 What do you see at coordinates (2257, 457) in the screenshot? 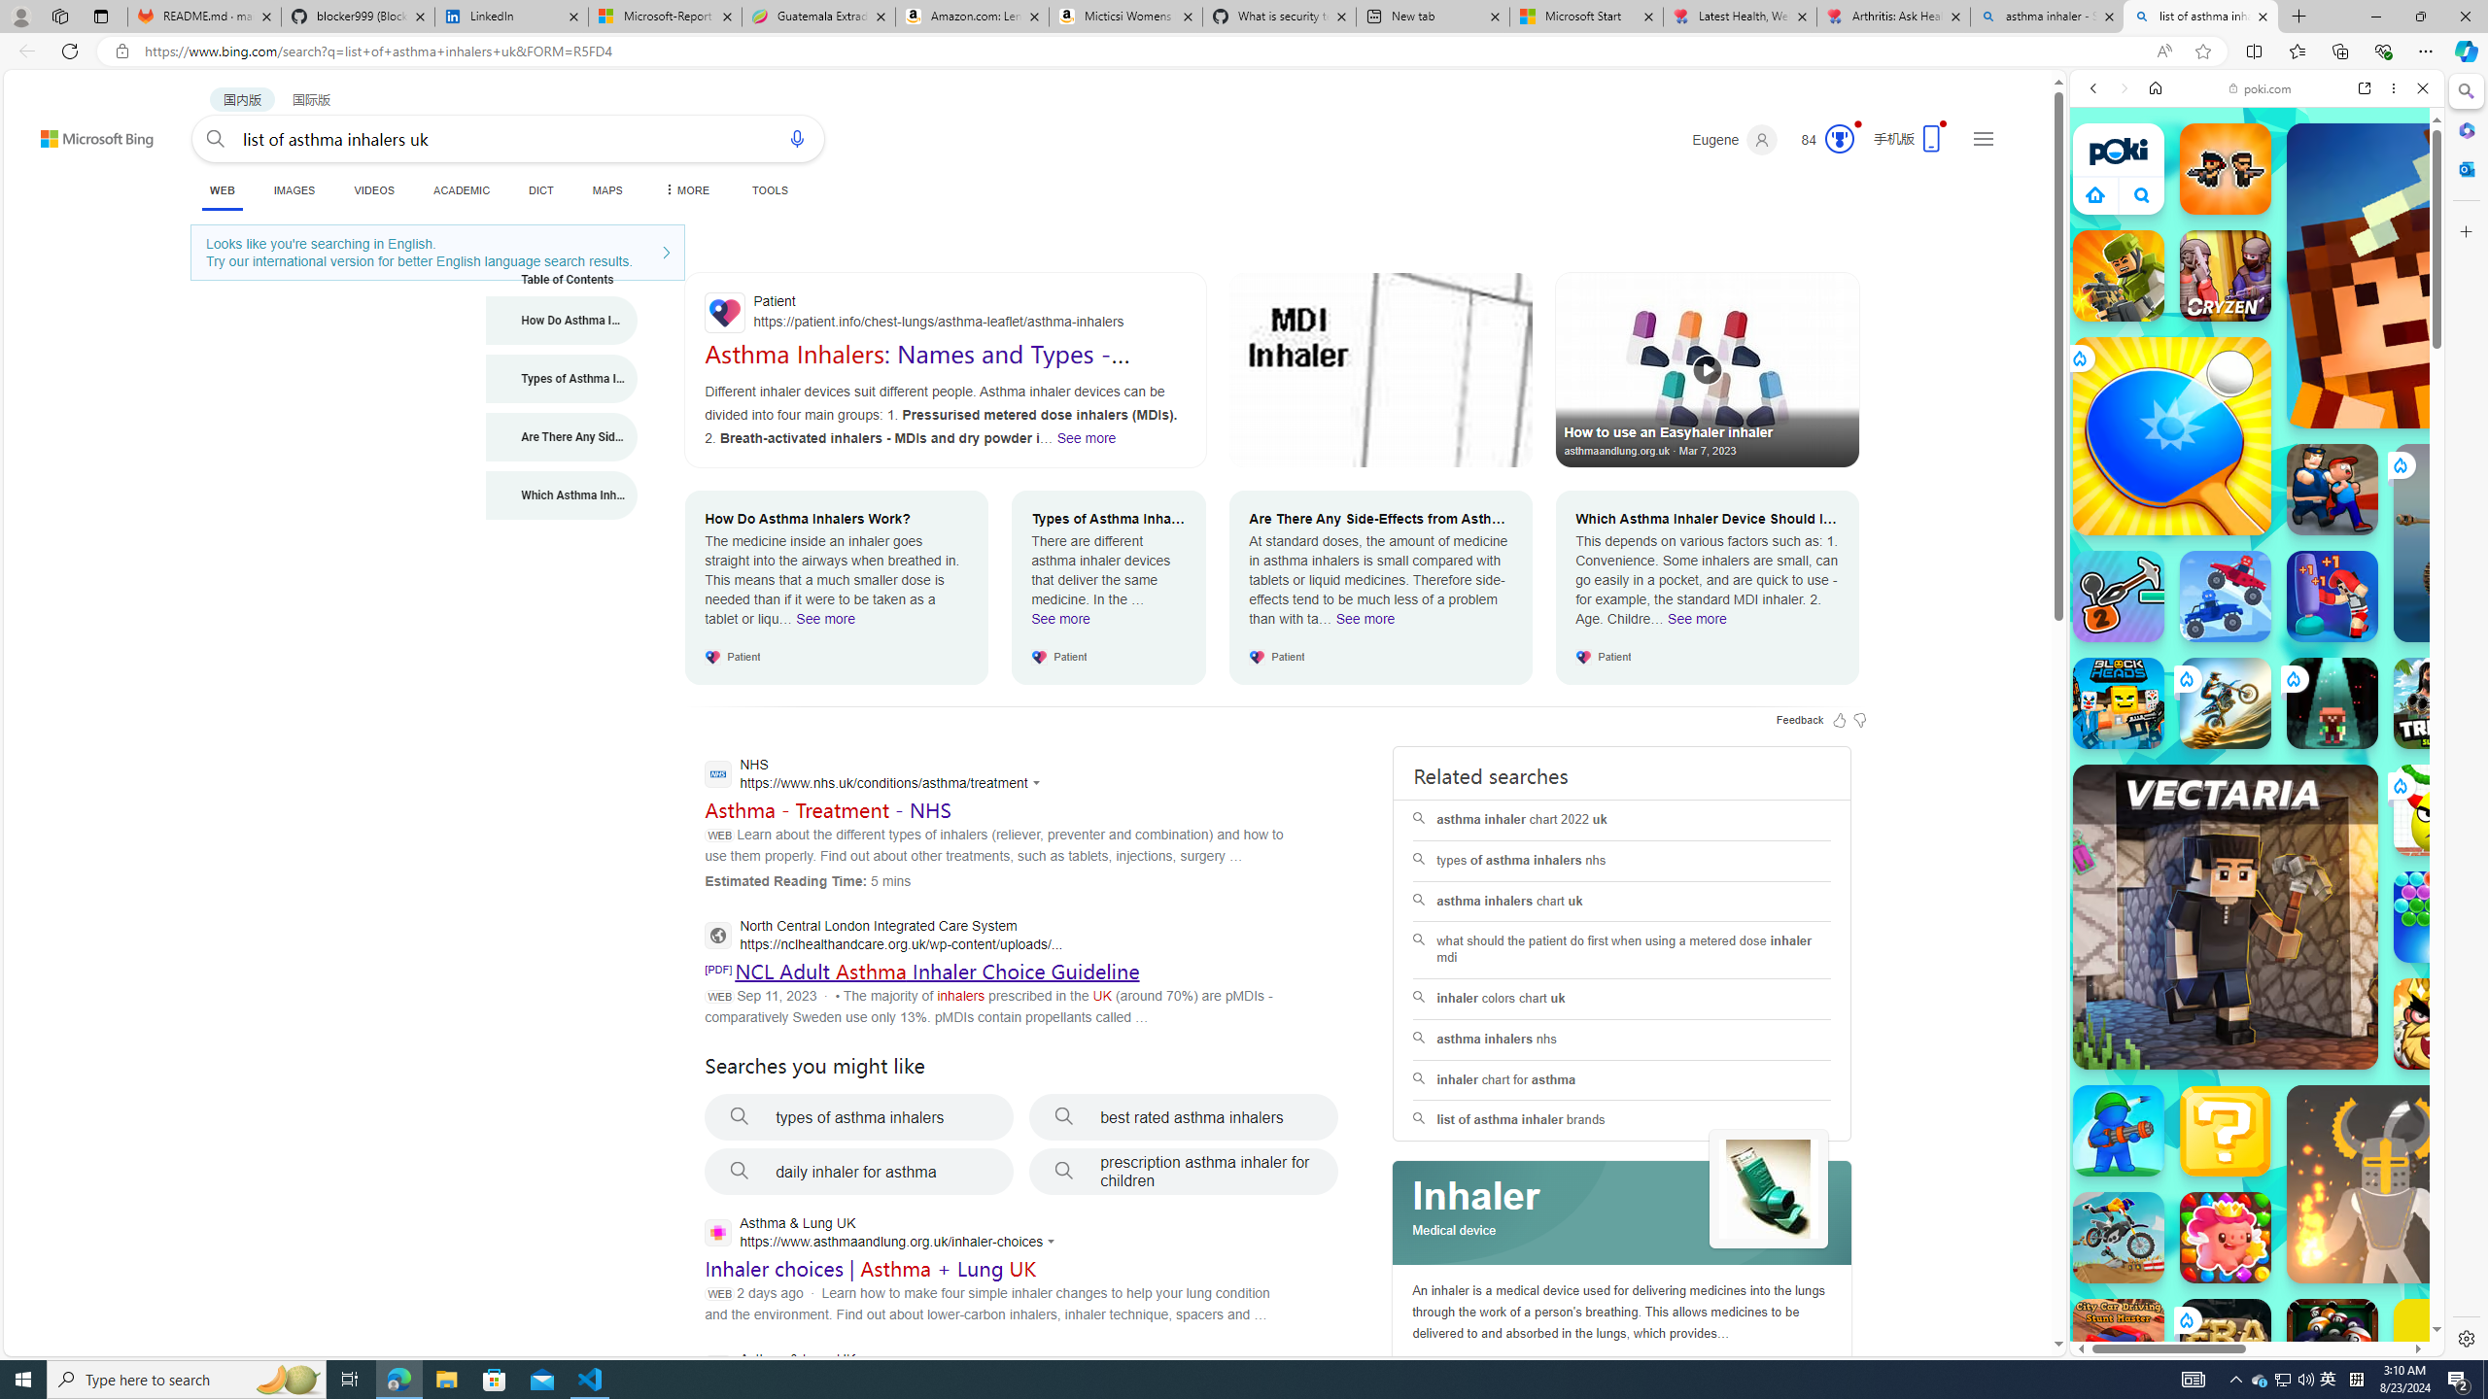
I see `Car Games` at bounding box center [2257, 457].